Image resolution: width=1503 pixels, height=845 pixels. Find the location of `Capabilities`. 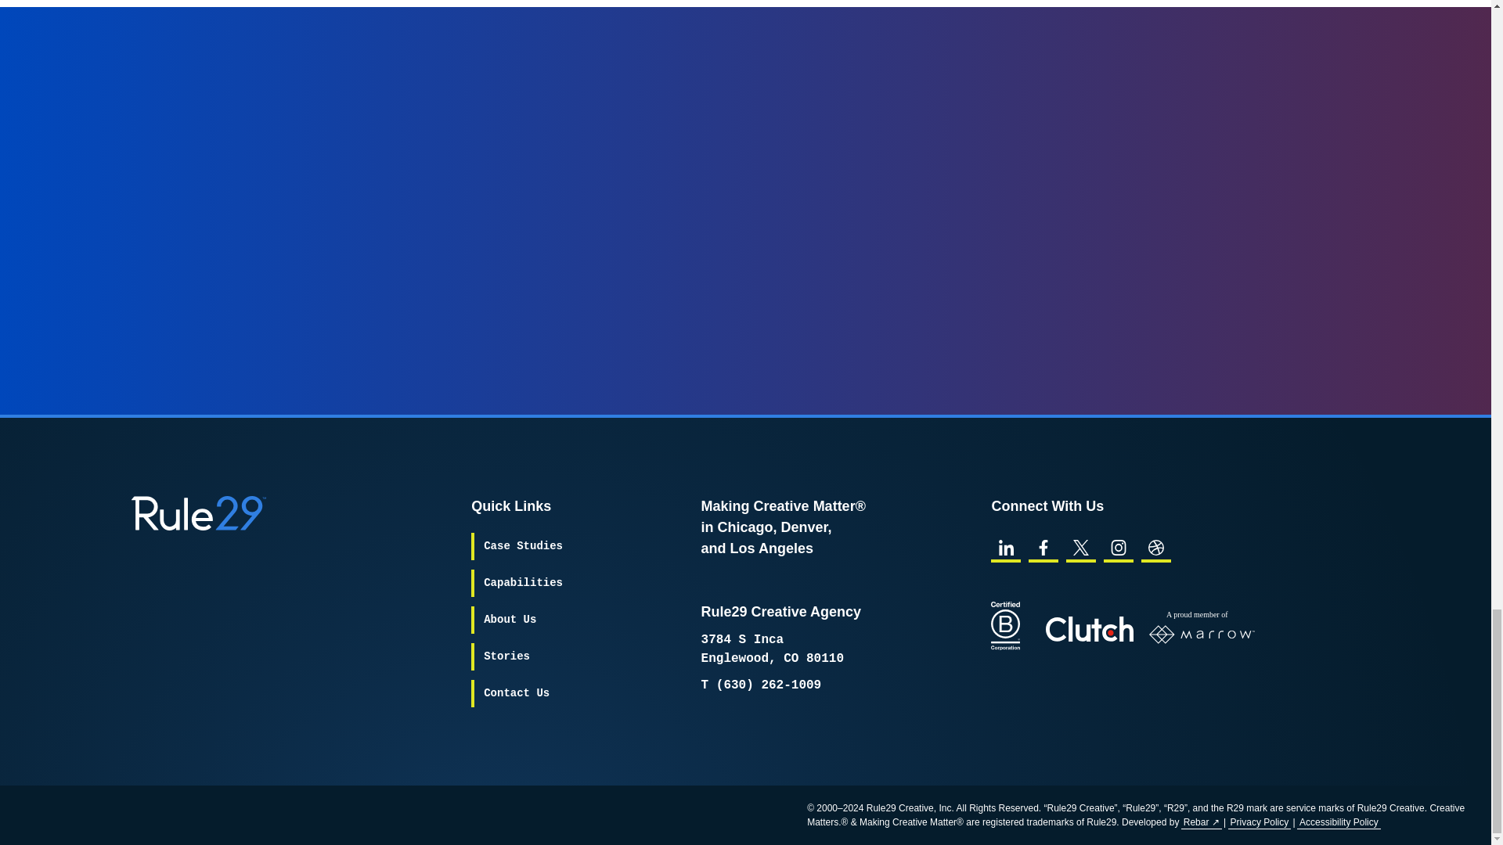

Capabilities is located at coordinates (523, 582).